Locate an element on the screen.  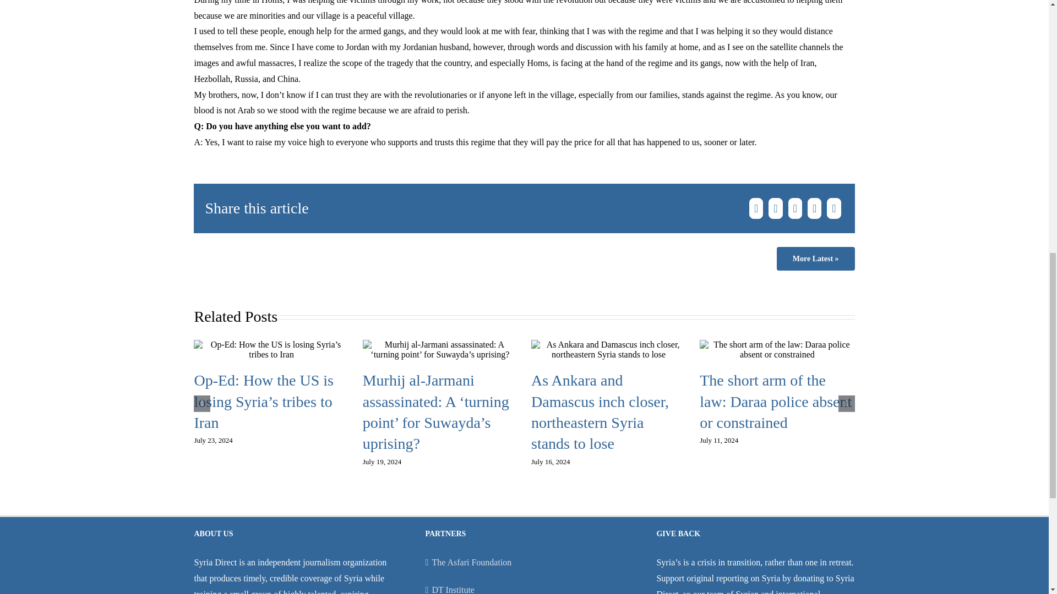
LinkedIn is located at coordinates (795, 208).